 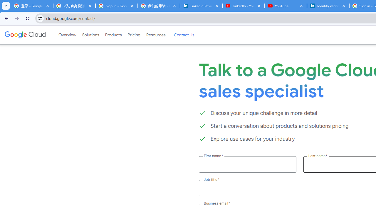 What do you see at coordinates (113, 35) in the screenshot?
I see `Products` at bounding box center [113, 35].